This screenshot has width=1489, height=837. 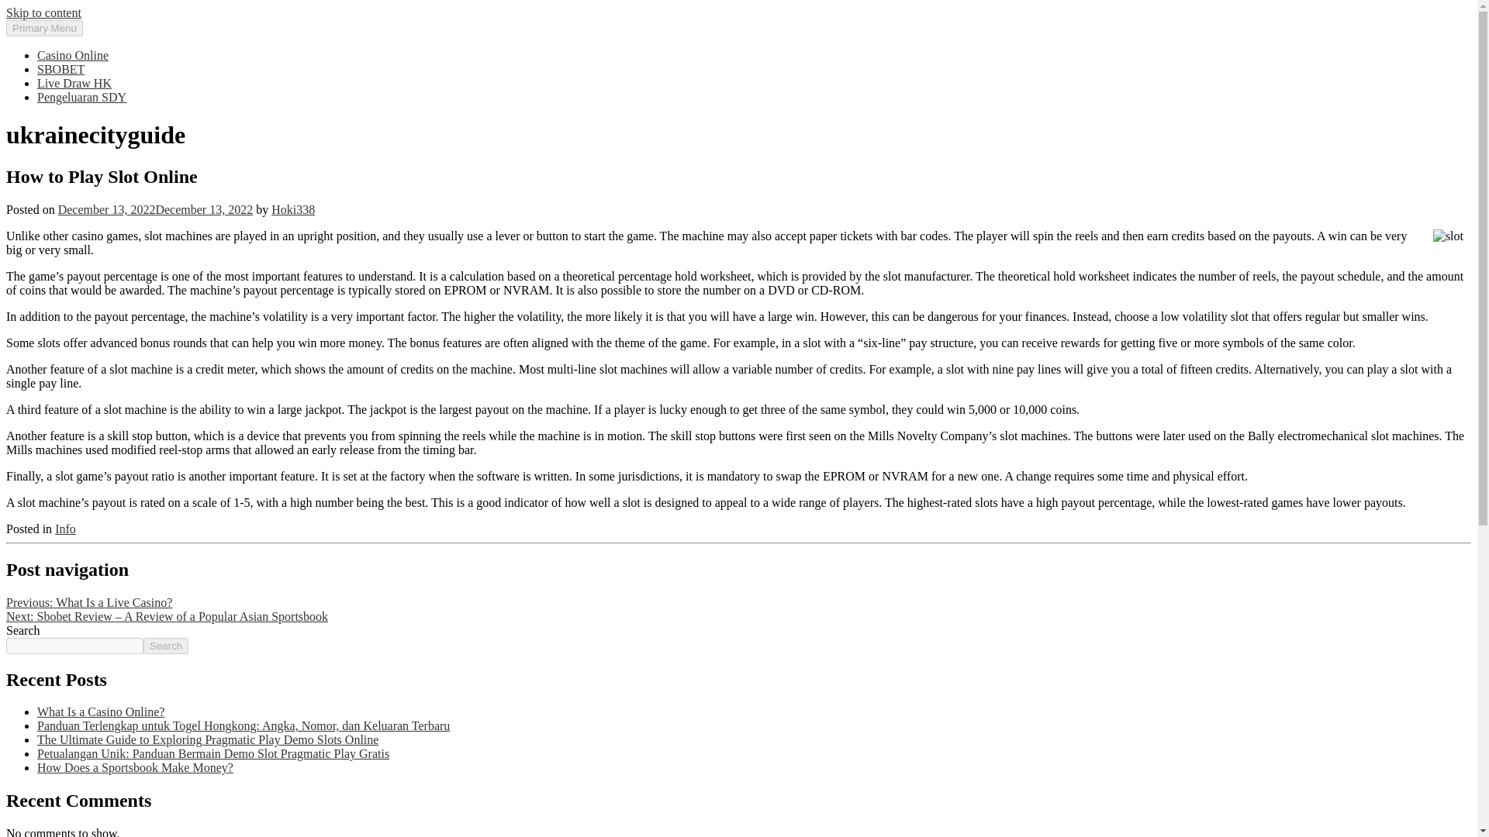 What do you see at coordinates (135, 767) in the screenshot?
I see `How Does a Sportsbook Make Money?` at bounding box center [135, 767].